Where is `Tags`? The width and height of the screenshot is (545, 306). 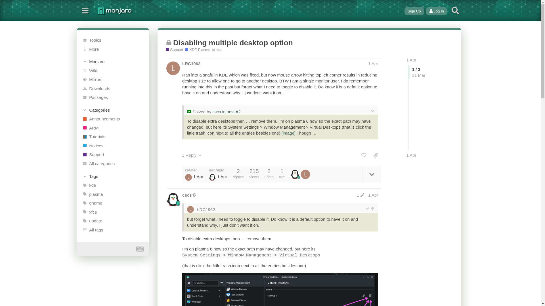
Tags is located at coordinates (113, 176).